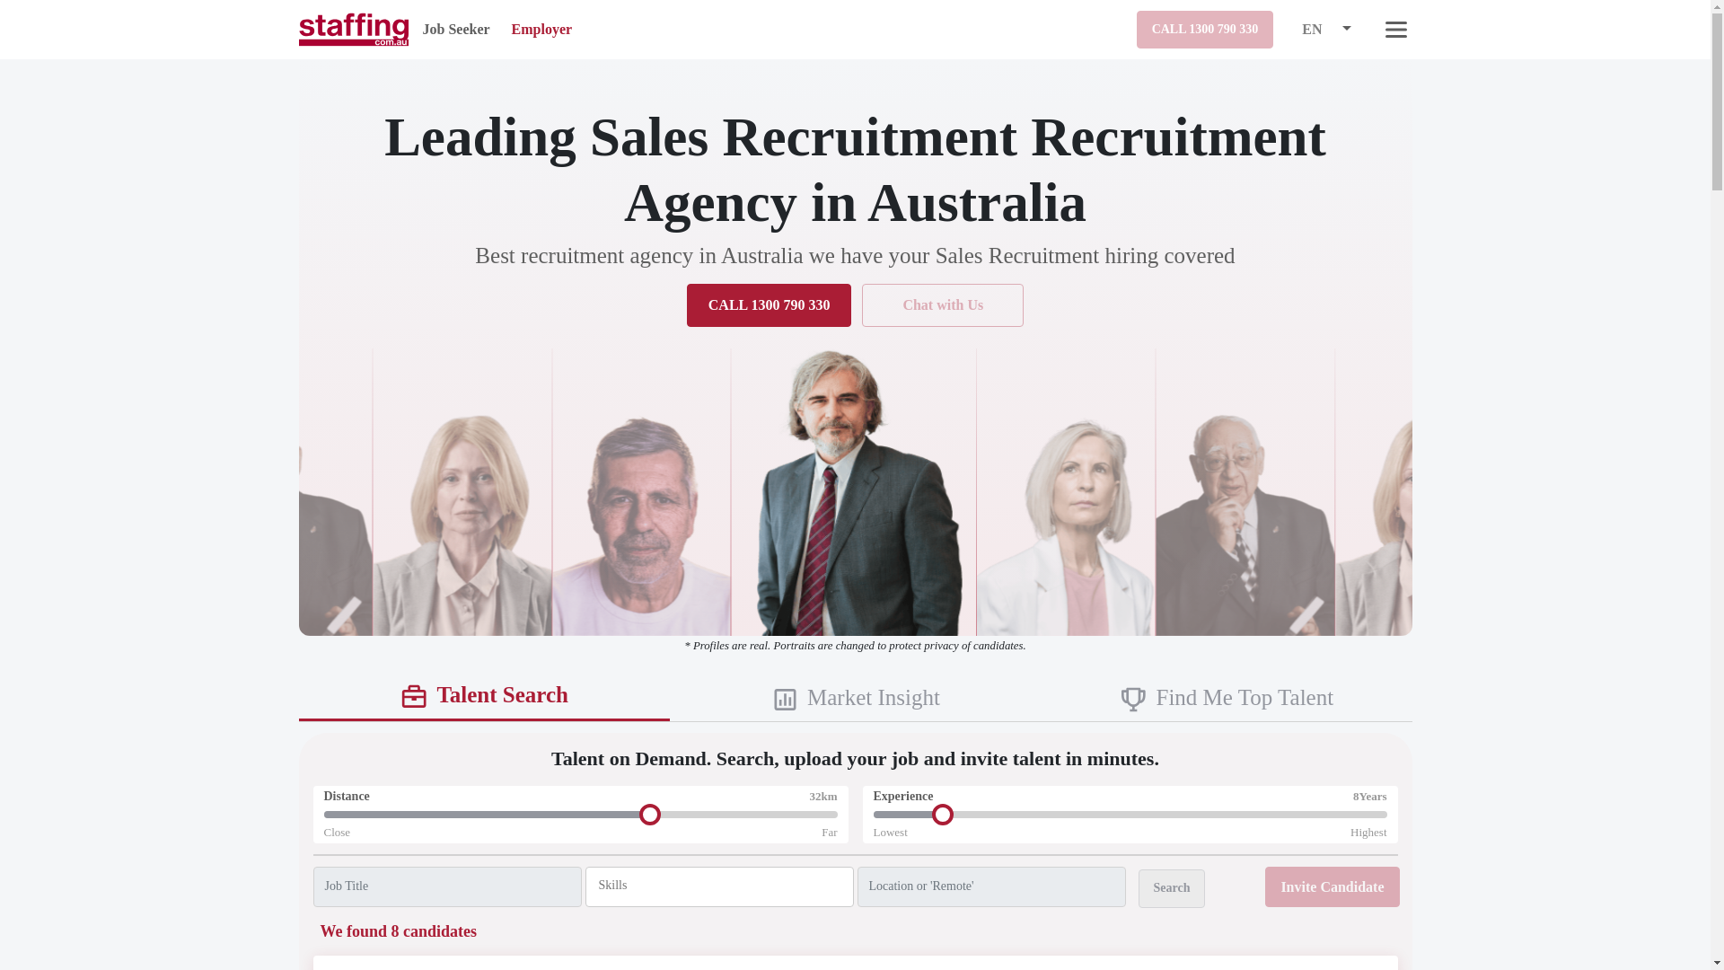 This screenshot has height=970, width=1724. What do you see at coordinates (769, 304) in the screenshot?
I see `CALL 1300 790 330` at bounding box center [769, 304].